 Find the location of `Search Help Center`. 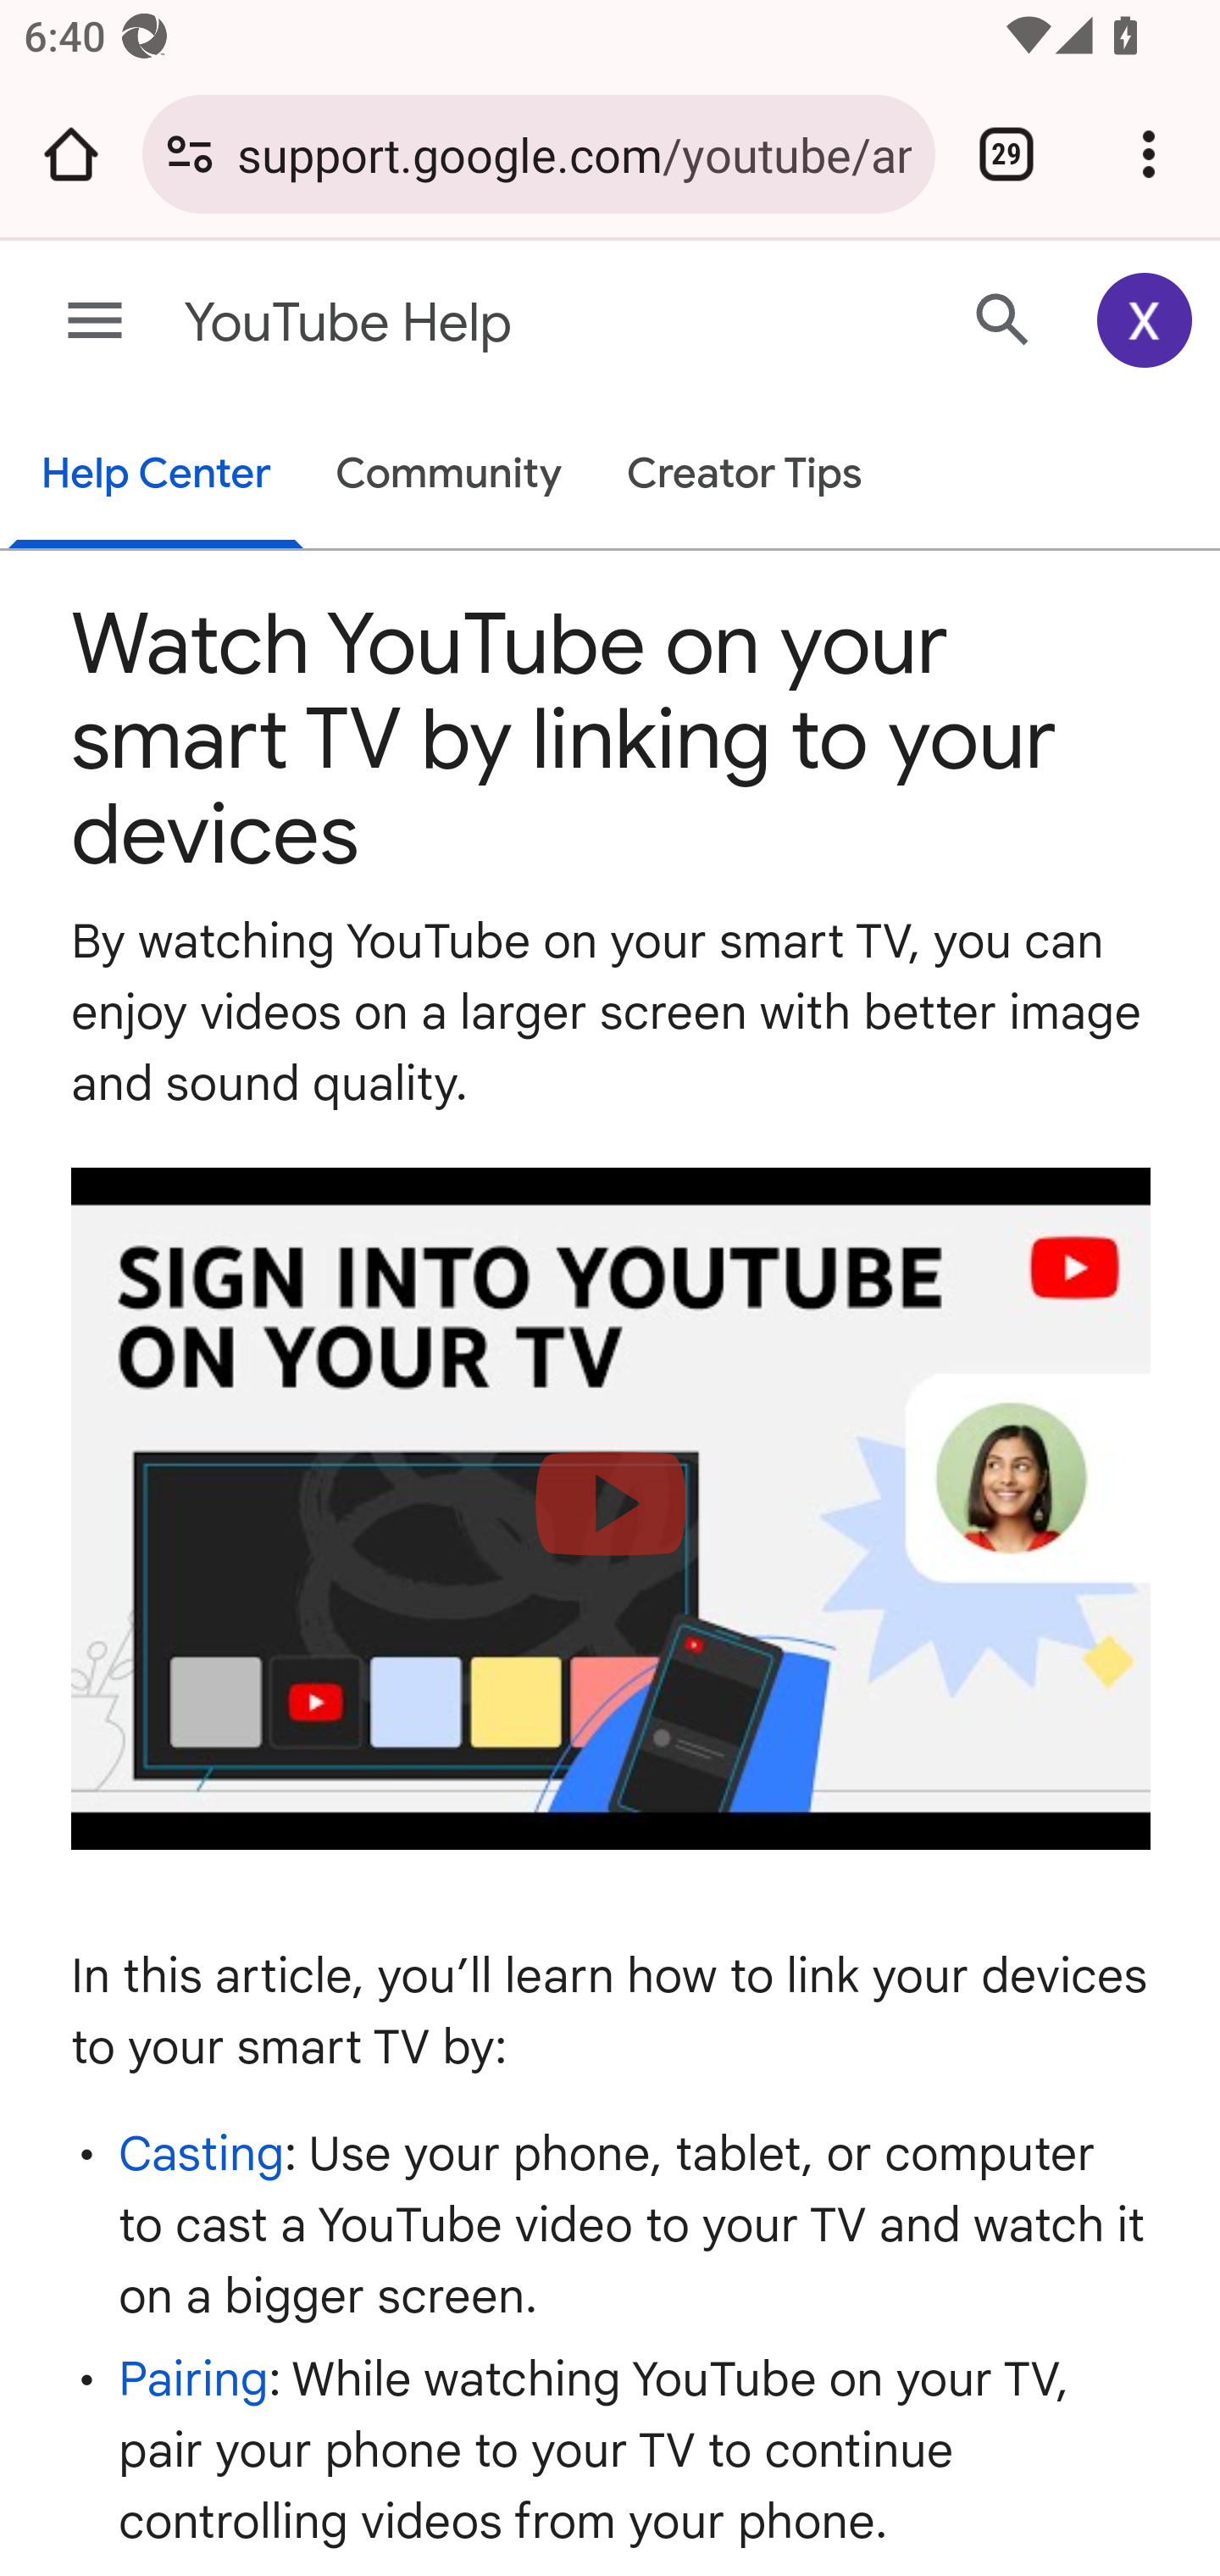

Search Help Center is located at coordinates (1003, 319).